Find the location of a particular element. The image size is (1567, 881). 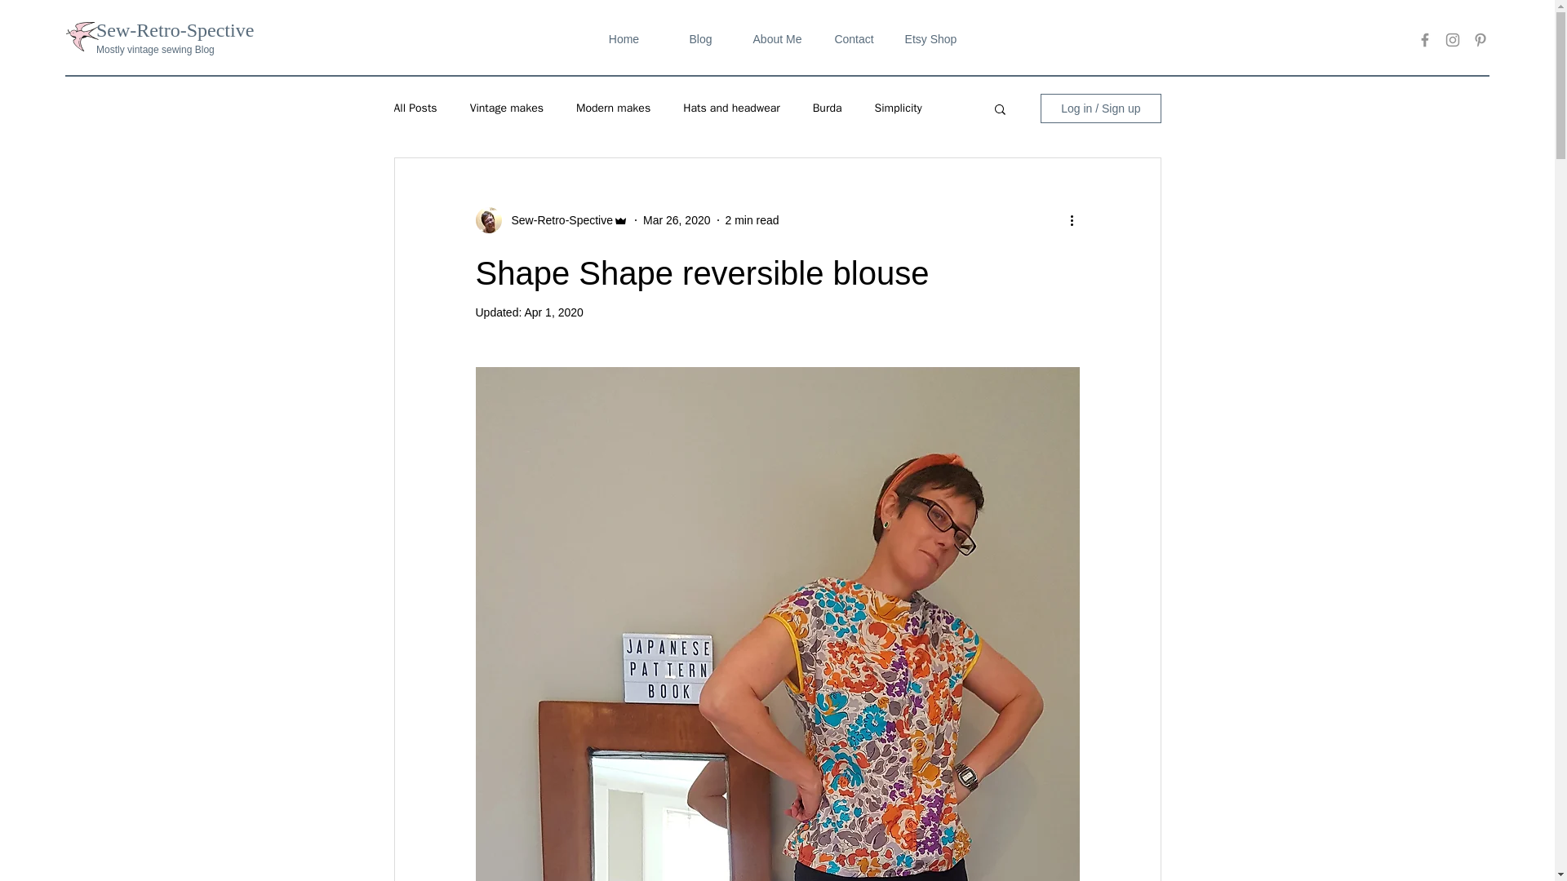

About Me is located at coordinates (778, 39).